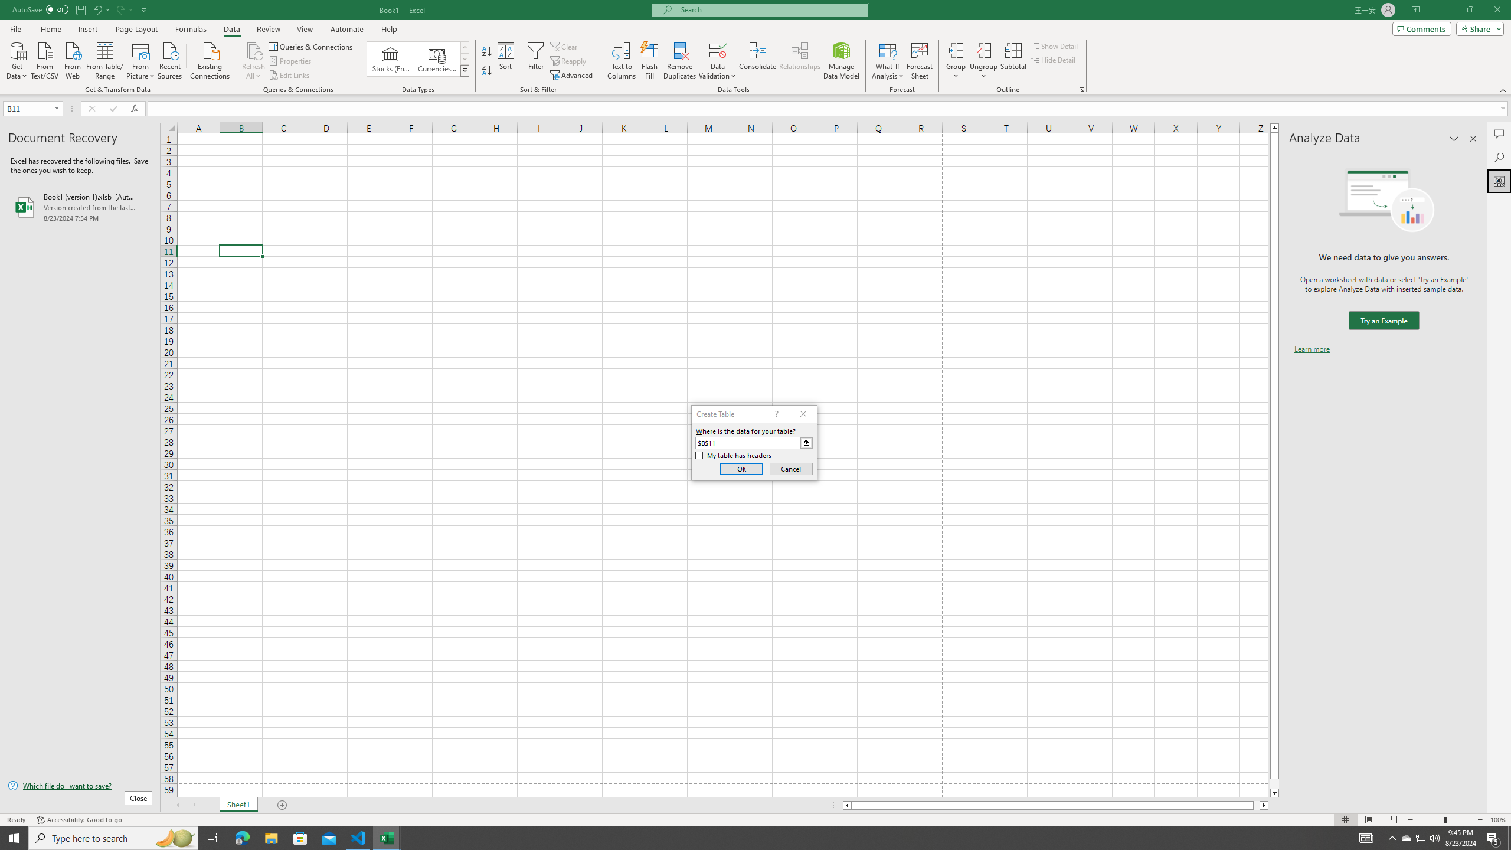 This screenshot has height=850, width=1511. I want to click on Currencies (English), so click(437, 59).